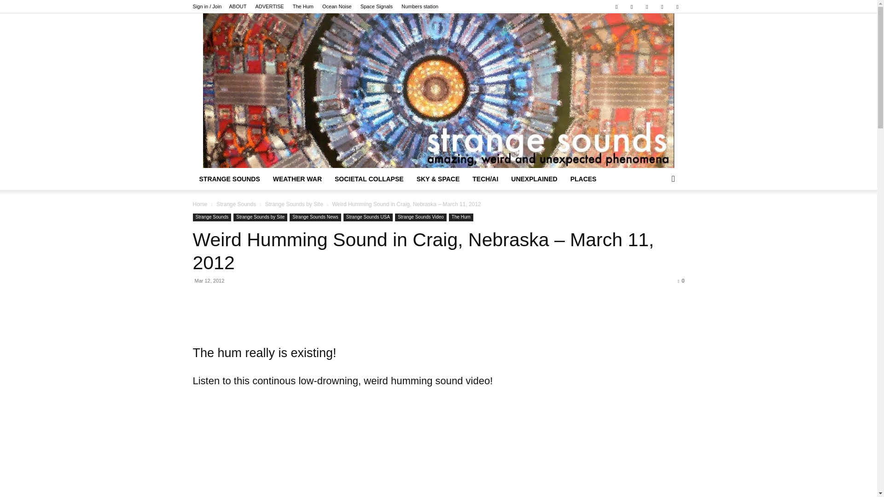 This screenshot has width=884, height=497. What do you see at coordinates (632, 6) in the screenshot?
I see `Paypal` at bounding box center [632, 6].